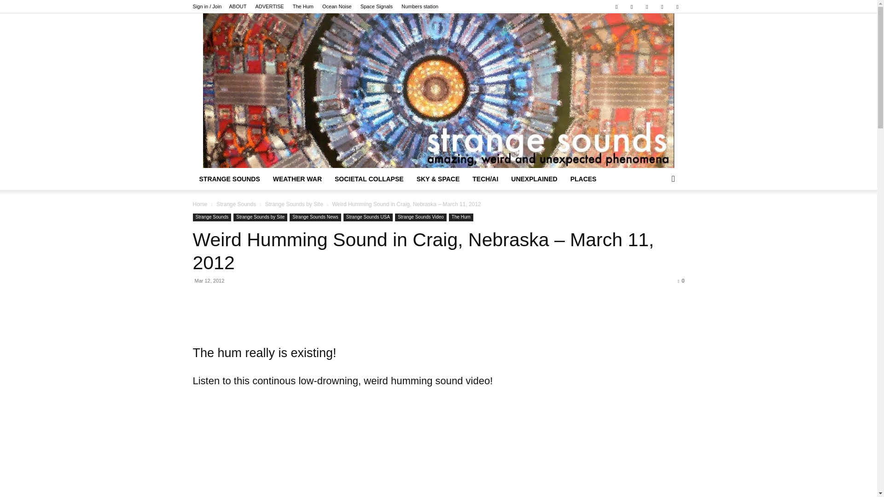 This screenshot has width=884, height=497. What do you see at coordinates (632, 6) in the screenshot?
I see `Paypal` at bounding box center [632, 6].